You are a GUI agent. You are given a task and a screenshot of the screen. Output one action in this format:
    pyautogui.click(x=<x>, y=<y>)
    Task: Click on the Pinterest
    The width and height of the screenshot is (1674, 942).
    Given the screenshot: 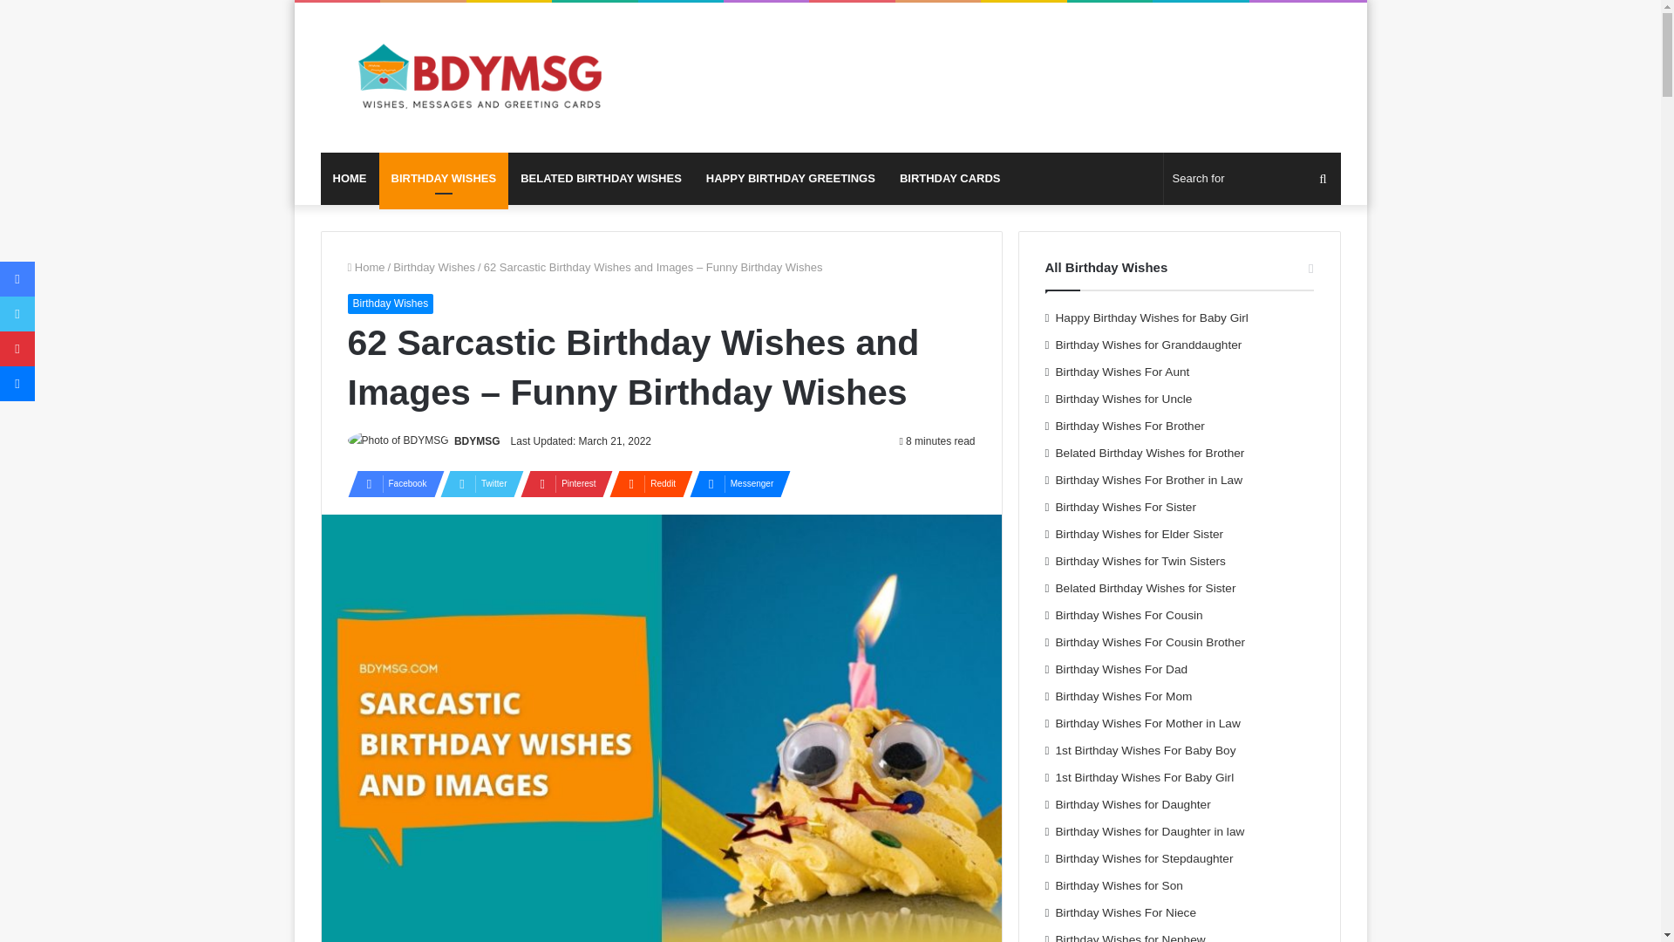 What is the action you would take?
    pyautogui.click(x=561, y=484)
    